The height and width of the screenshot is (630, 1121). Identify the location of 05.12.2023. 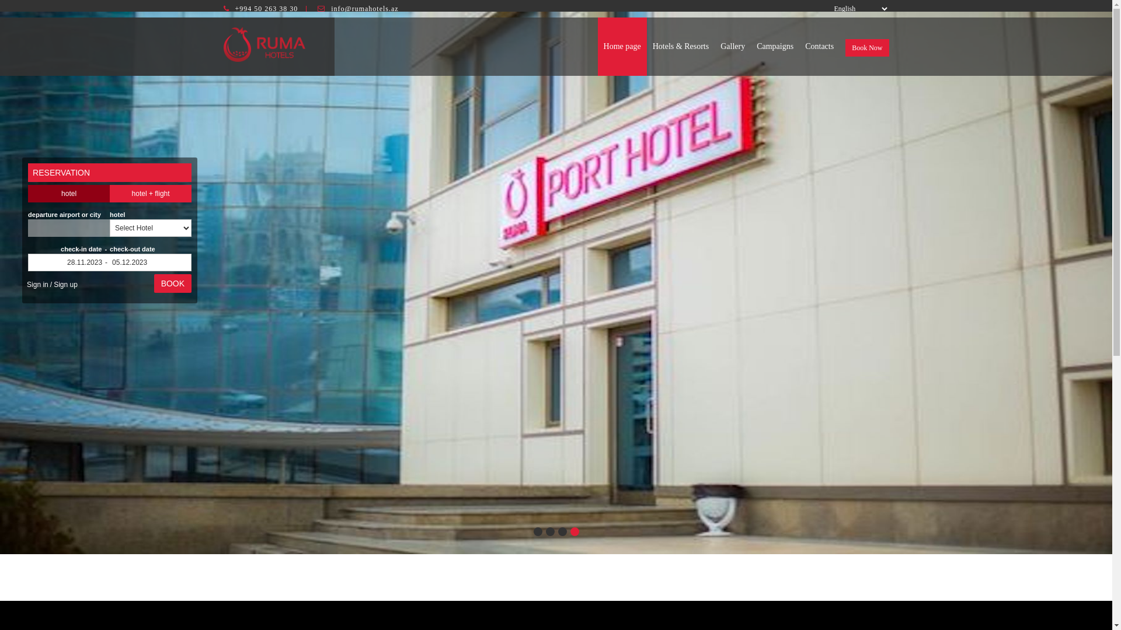
(151, 262).